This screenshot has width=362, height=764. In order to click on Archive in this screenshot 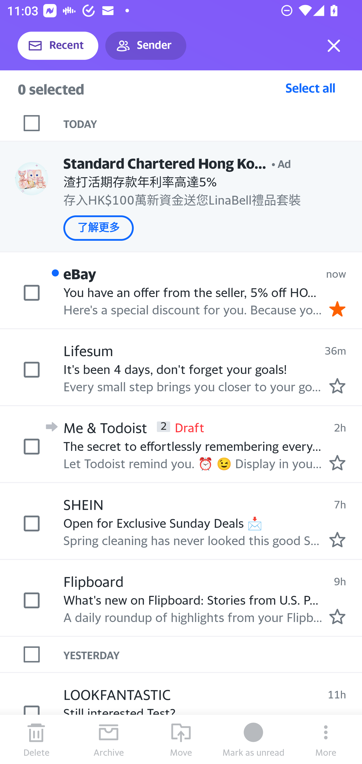, I will do `click(109, 739)`.